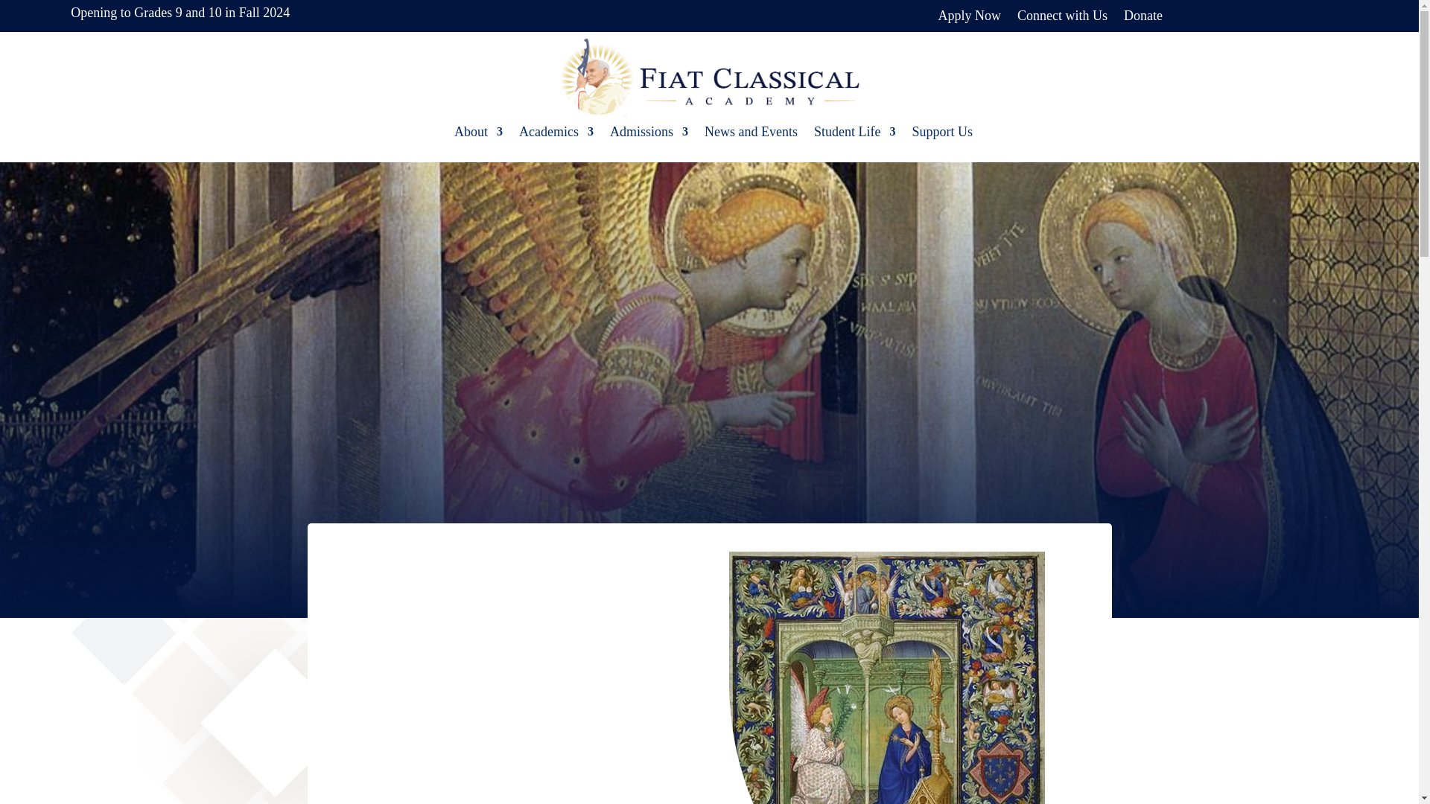 This screenshot has width=1430, height=804. Describe the element at coordinates (854, 135) in the screenshot. I see `Student Life` at that location.